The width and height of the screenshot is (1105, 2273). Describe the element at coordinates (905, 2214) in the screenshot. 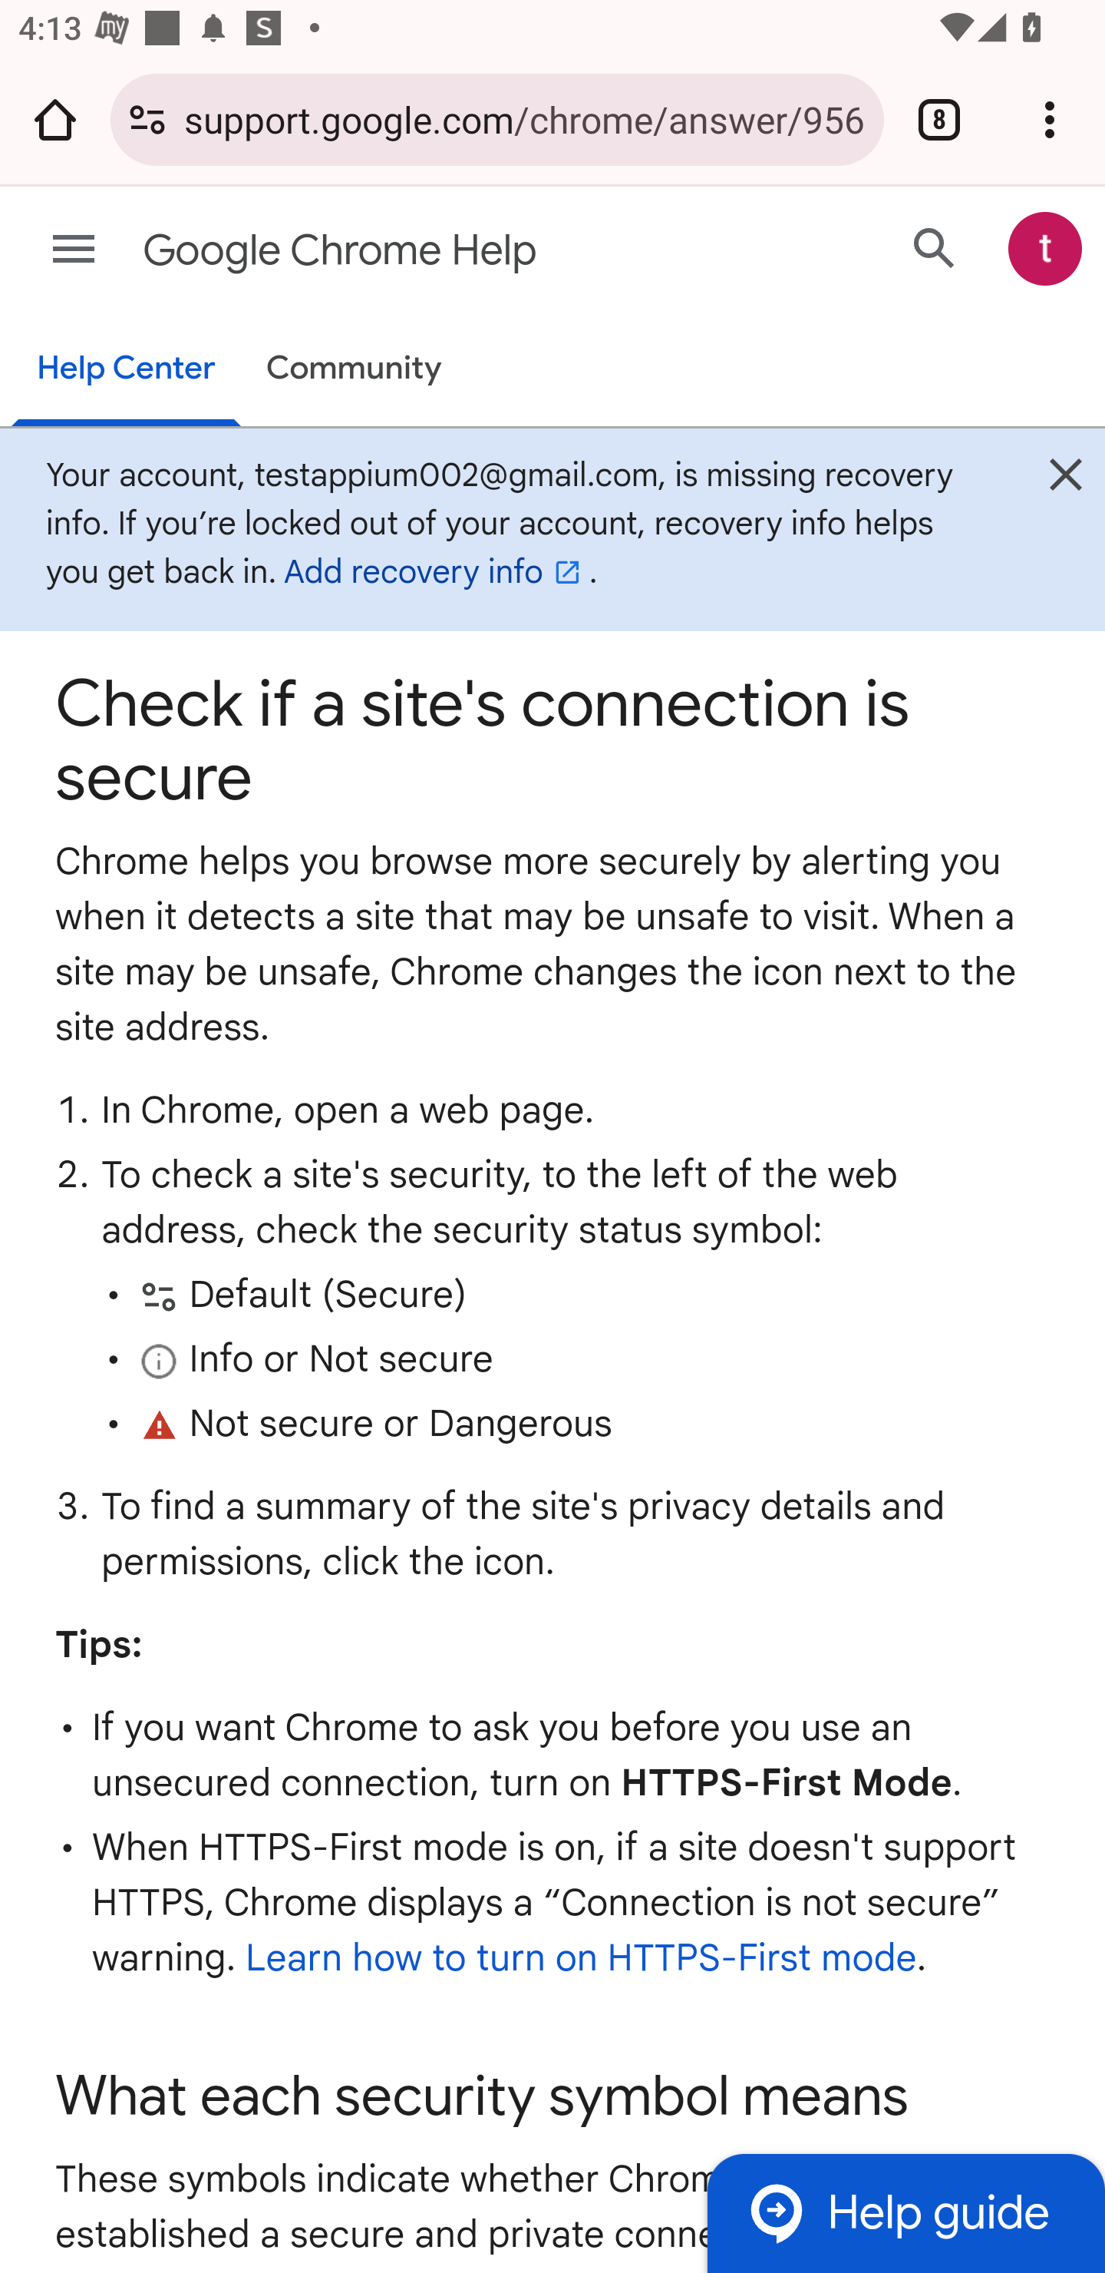

I see `Help guide` at that location.